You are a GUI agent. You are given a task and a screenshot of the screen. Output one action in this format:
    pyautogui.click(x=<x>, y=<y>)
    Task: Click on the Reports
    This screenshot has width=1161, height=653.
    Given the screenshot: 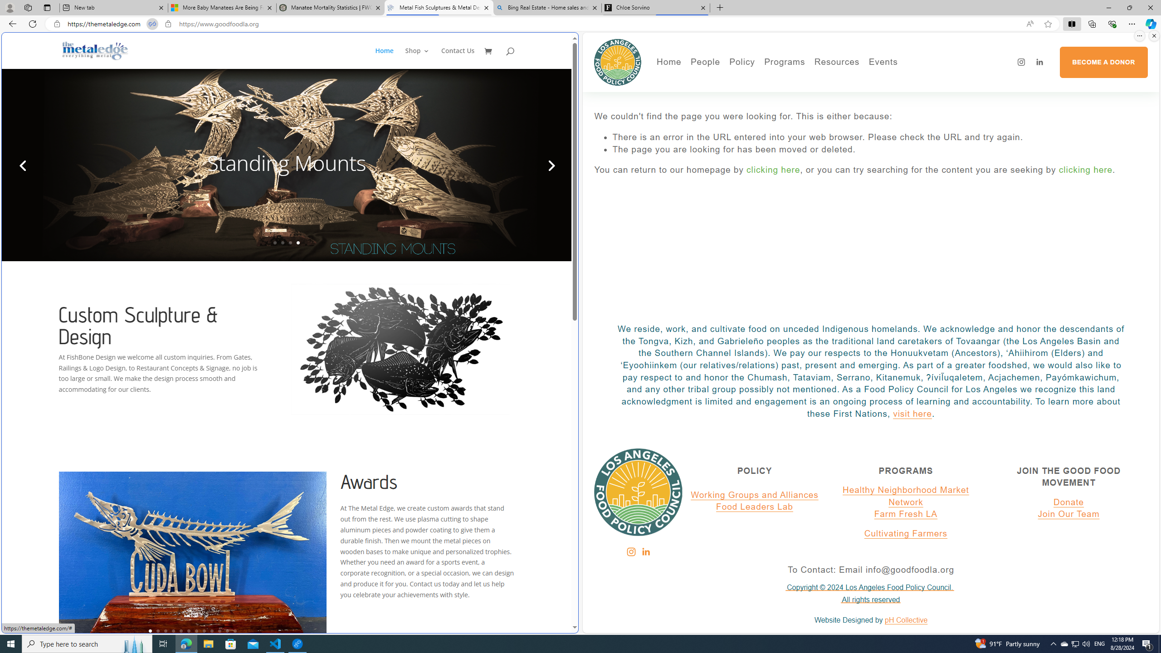 What is the action you would take?
    pyautogui.click(x=736, y=132)
    